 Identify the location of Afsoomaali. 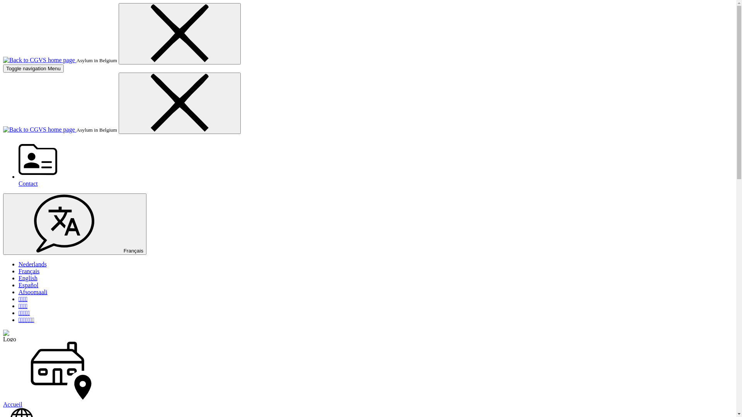
(33, 292).